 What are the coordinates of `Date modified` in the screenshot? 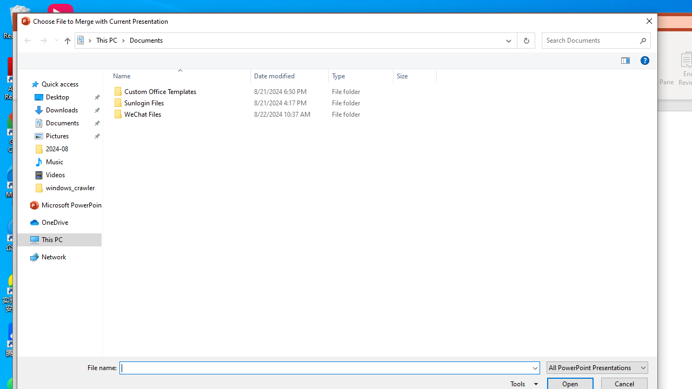 It's located at (290, 115).